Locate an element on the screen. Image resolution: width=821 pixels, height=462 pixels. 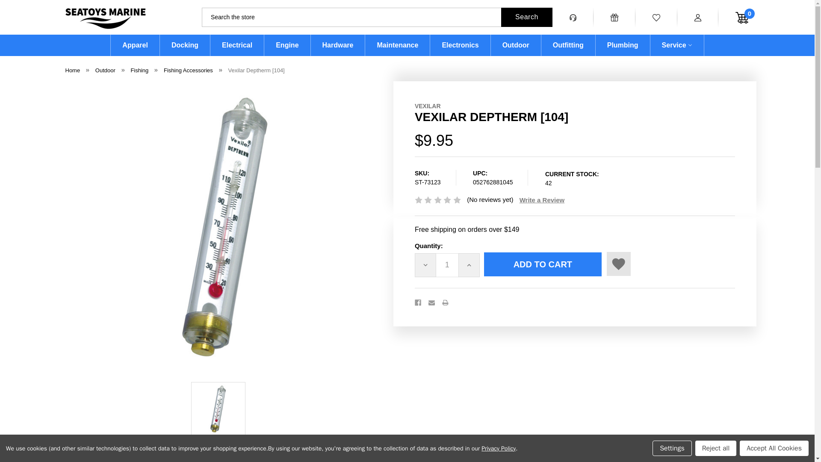
Seatoys Marine is located at coordinates (105, 18).